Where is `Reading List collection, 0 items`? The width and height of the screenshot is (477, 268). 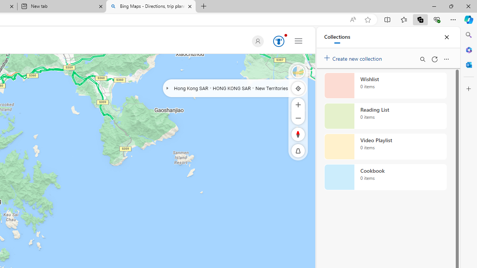
Reading List collection, 0 items is located at coordinates (385, 116).